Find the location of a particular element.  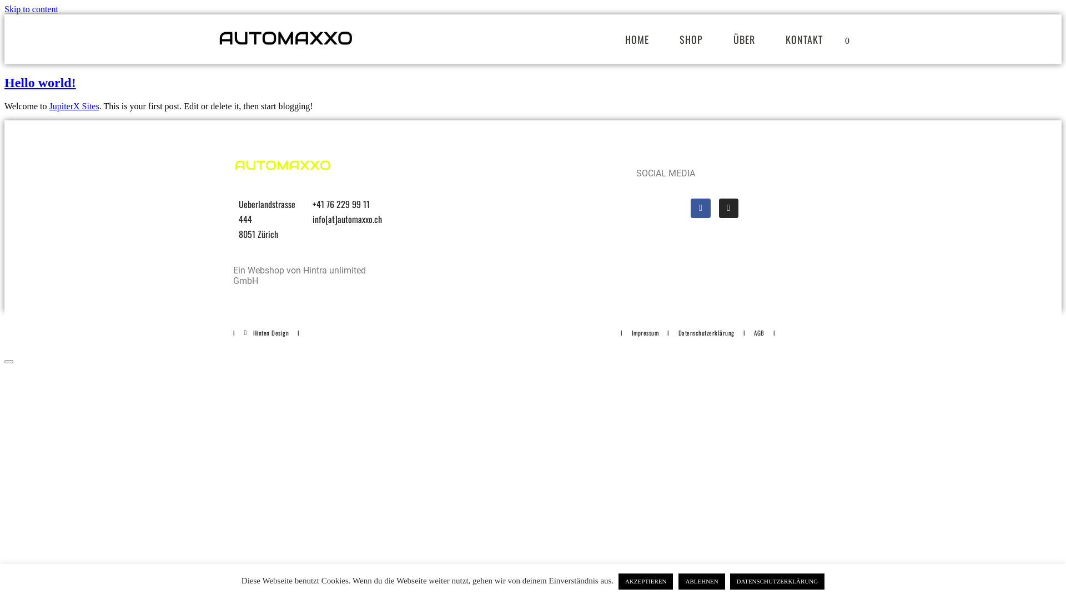

AKZEPTIEREN is located at coordinates (646, 581).